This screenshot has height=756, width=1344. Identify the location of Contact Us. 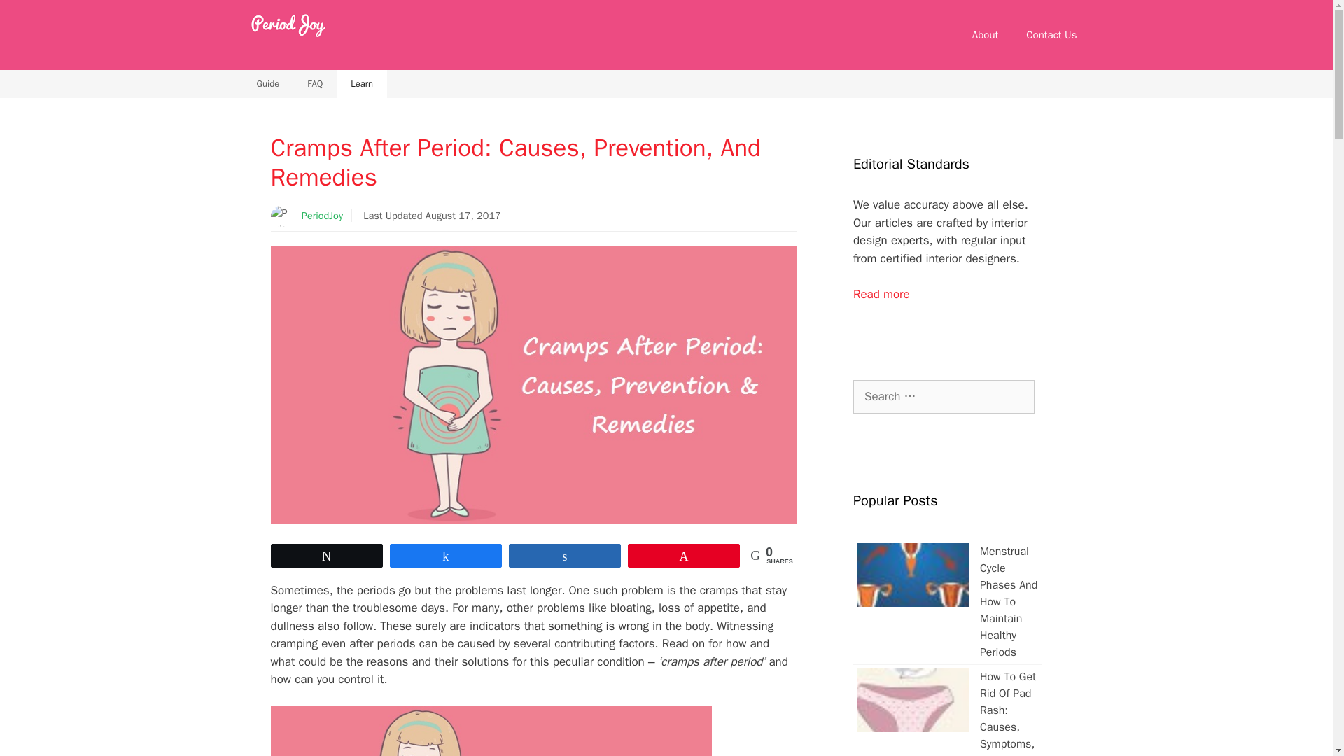
(1051, 35).